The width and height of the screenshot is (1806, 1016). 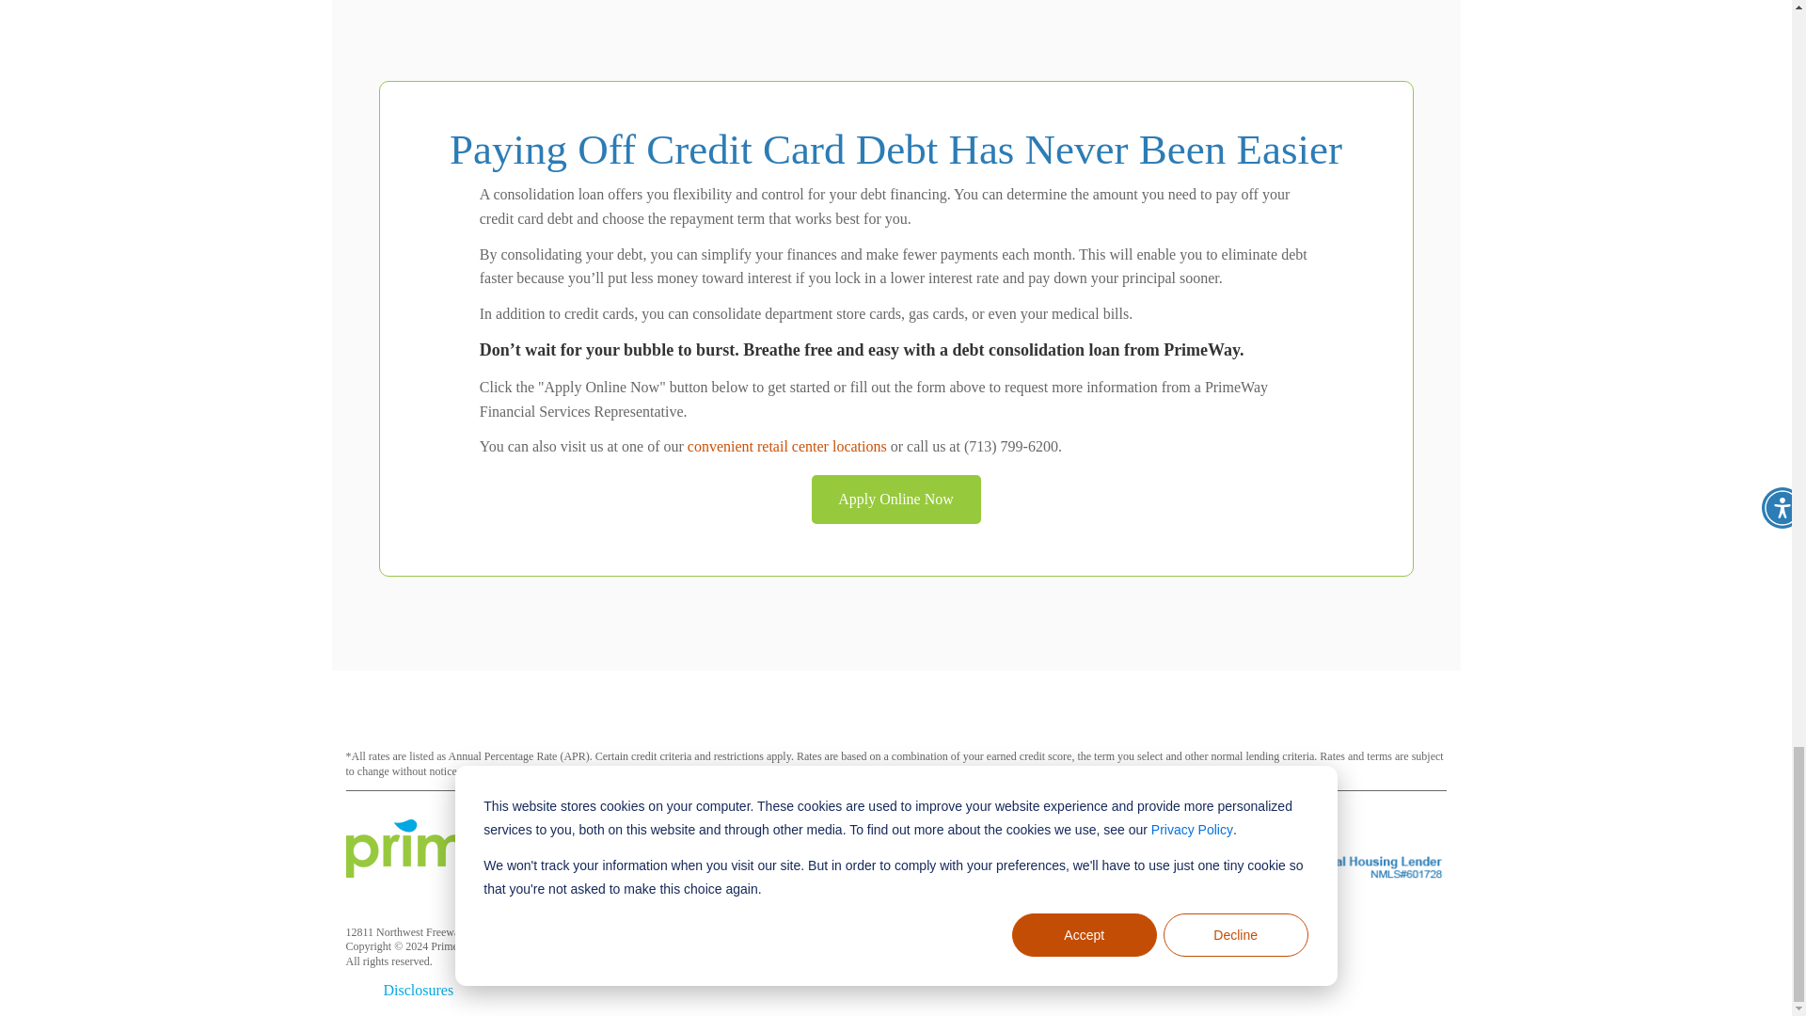 What do you see at coordinates (786, 446) in the screenshot?
I see `convenient retail center locations` at bounding box center [786, 446].